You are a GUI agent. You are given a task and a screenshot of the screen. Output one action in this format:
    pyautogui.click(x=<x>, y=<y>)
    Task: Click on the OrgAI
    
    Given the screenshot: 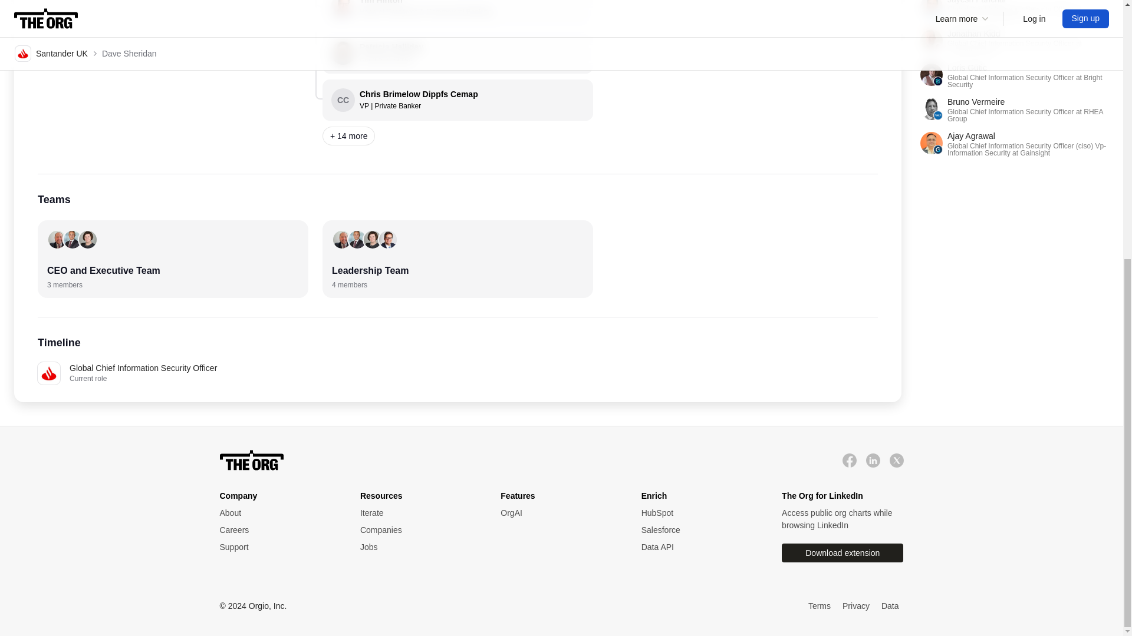 What is the action you would take?
    pyautogui.click(x=873, y=459)
    